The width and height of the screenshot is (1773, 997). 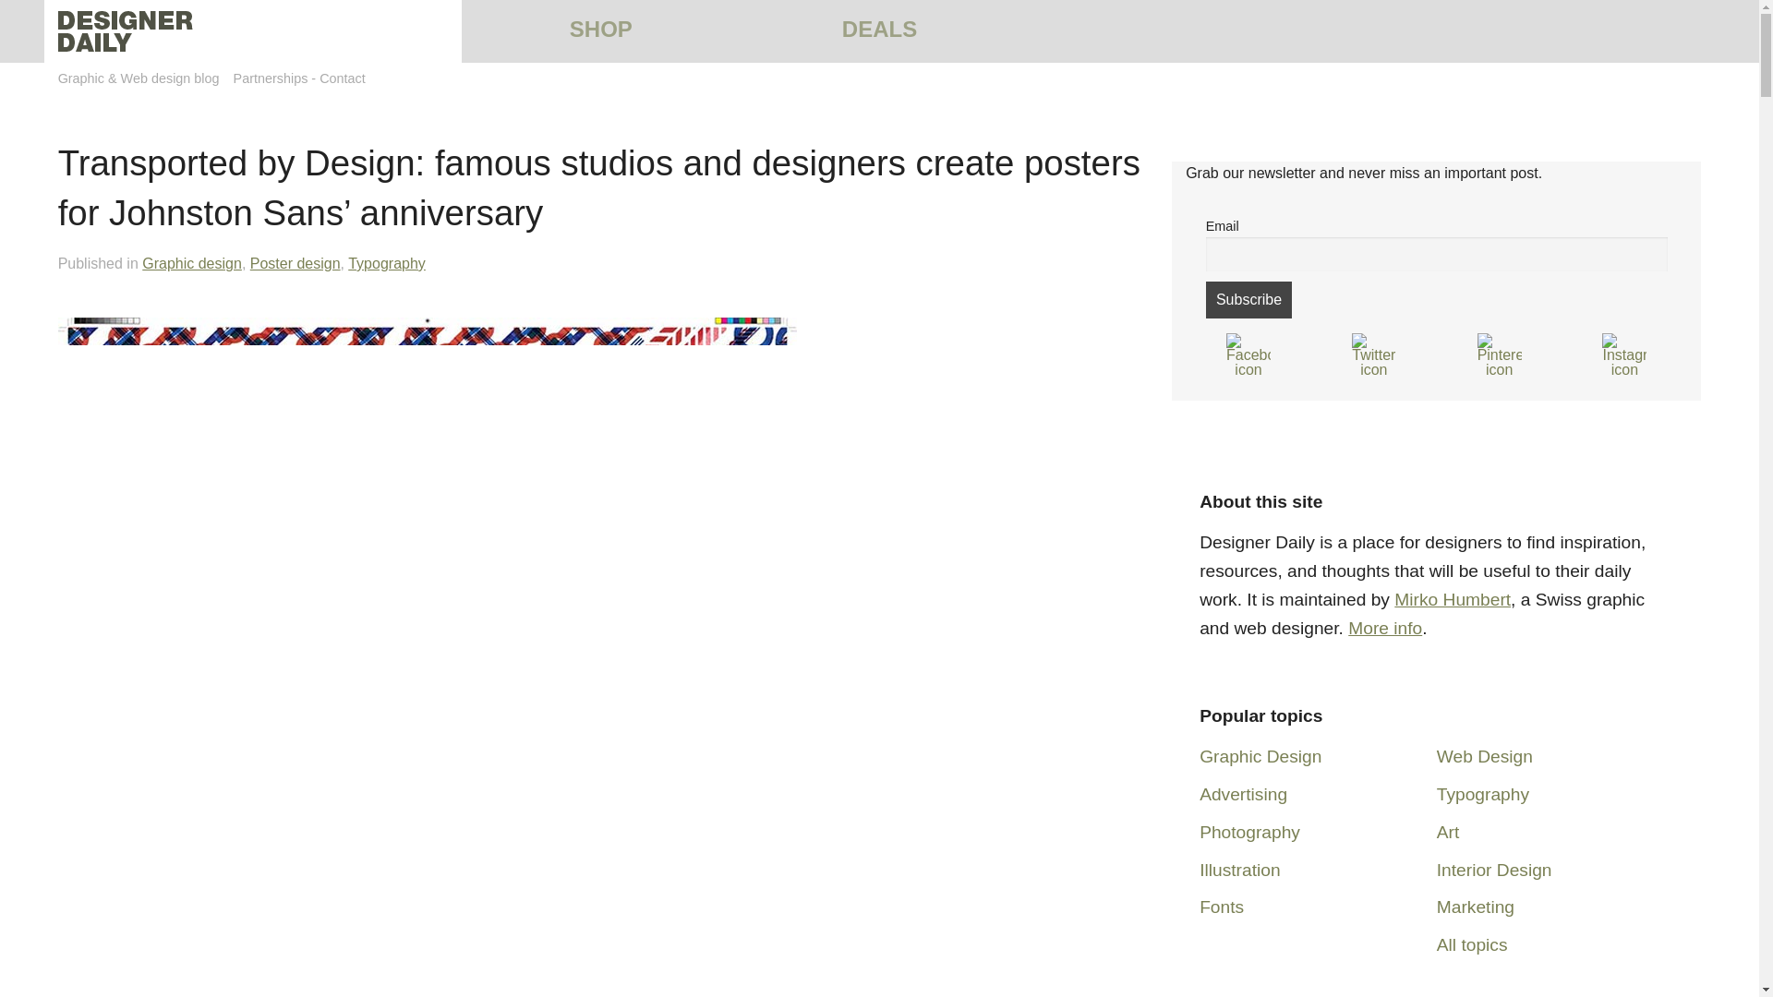 I want to click on Portfolio of Mirko Humbert, so click(x=1452, y=599).